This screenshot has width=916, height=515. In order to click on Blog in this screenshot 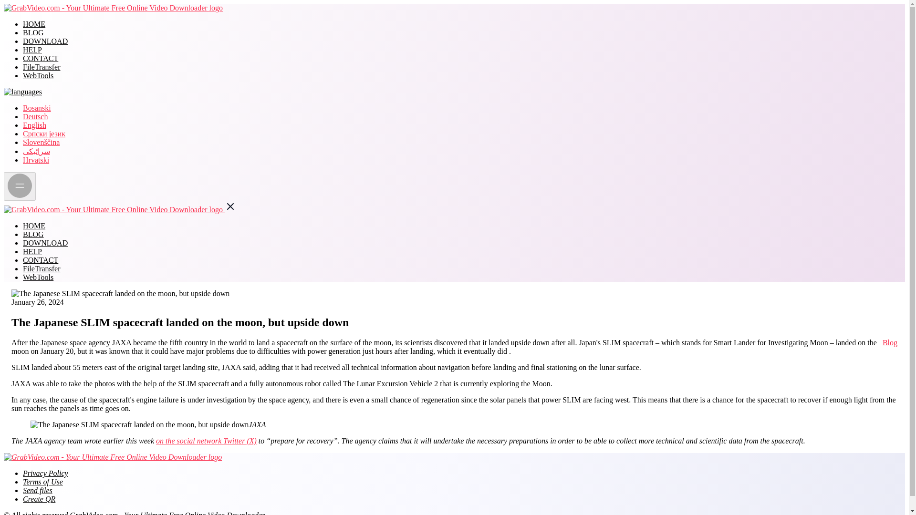, I will do `click(890, 342)`.